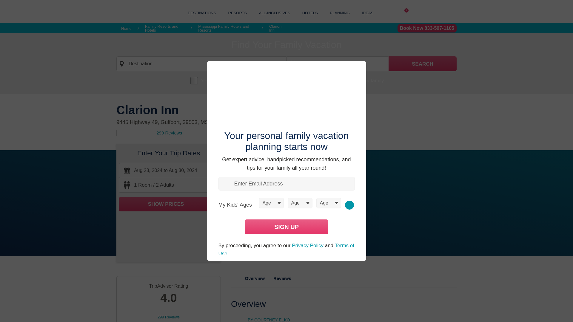 This screenshot has height=322, width=573. I want to click on 299 Reviews, so click(169, 133).